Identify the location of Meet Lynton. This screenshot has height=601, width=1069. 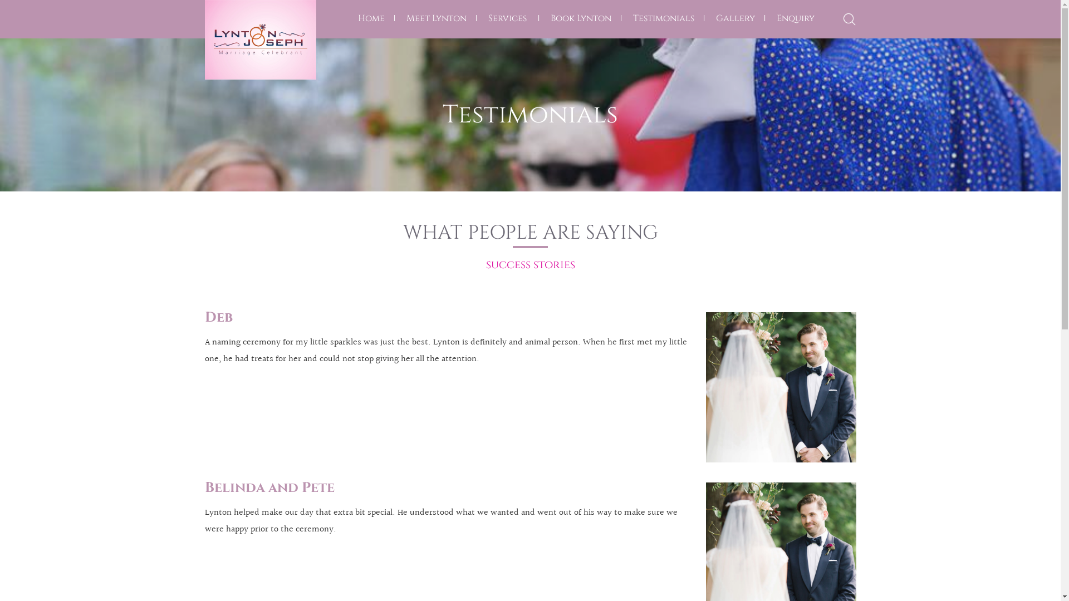
(437, 18).